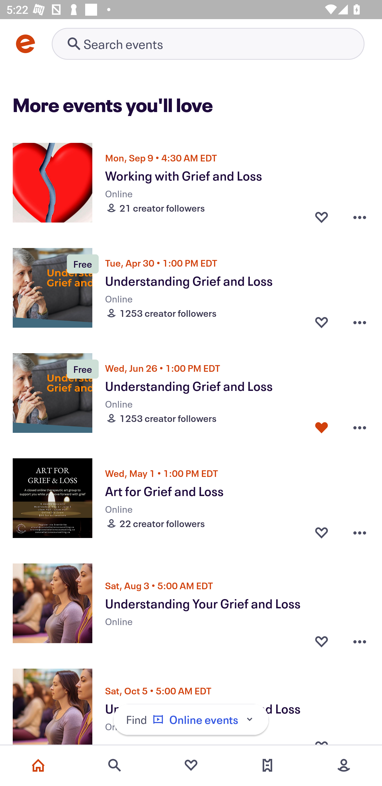 This screenshot has height=786, width=382. I want to click on Tickets, so click(267, 765).